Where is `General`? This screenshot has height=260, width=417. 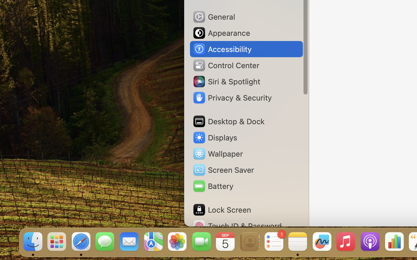 General is located at coordinates (214, 17).